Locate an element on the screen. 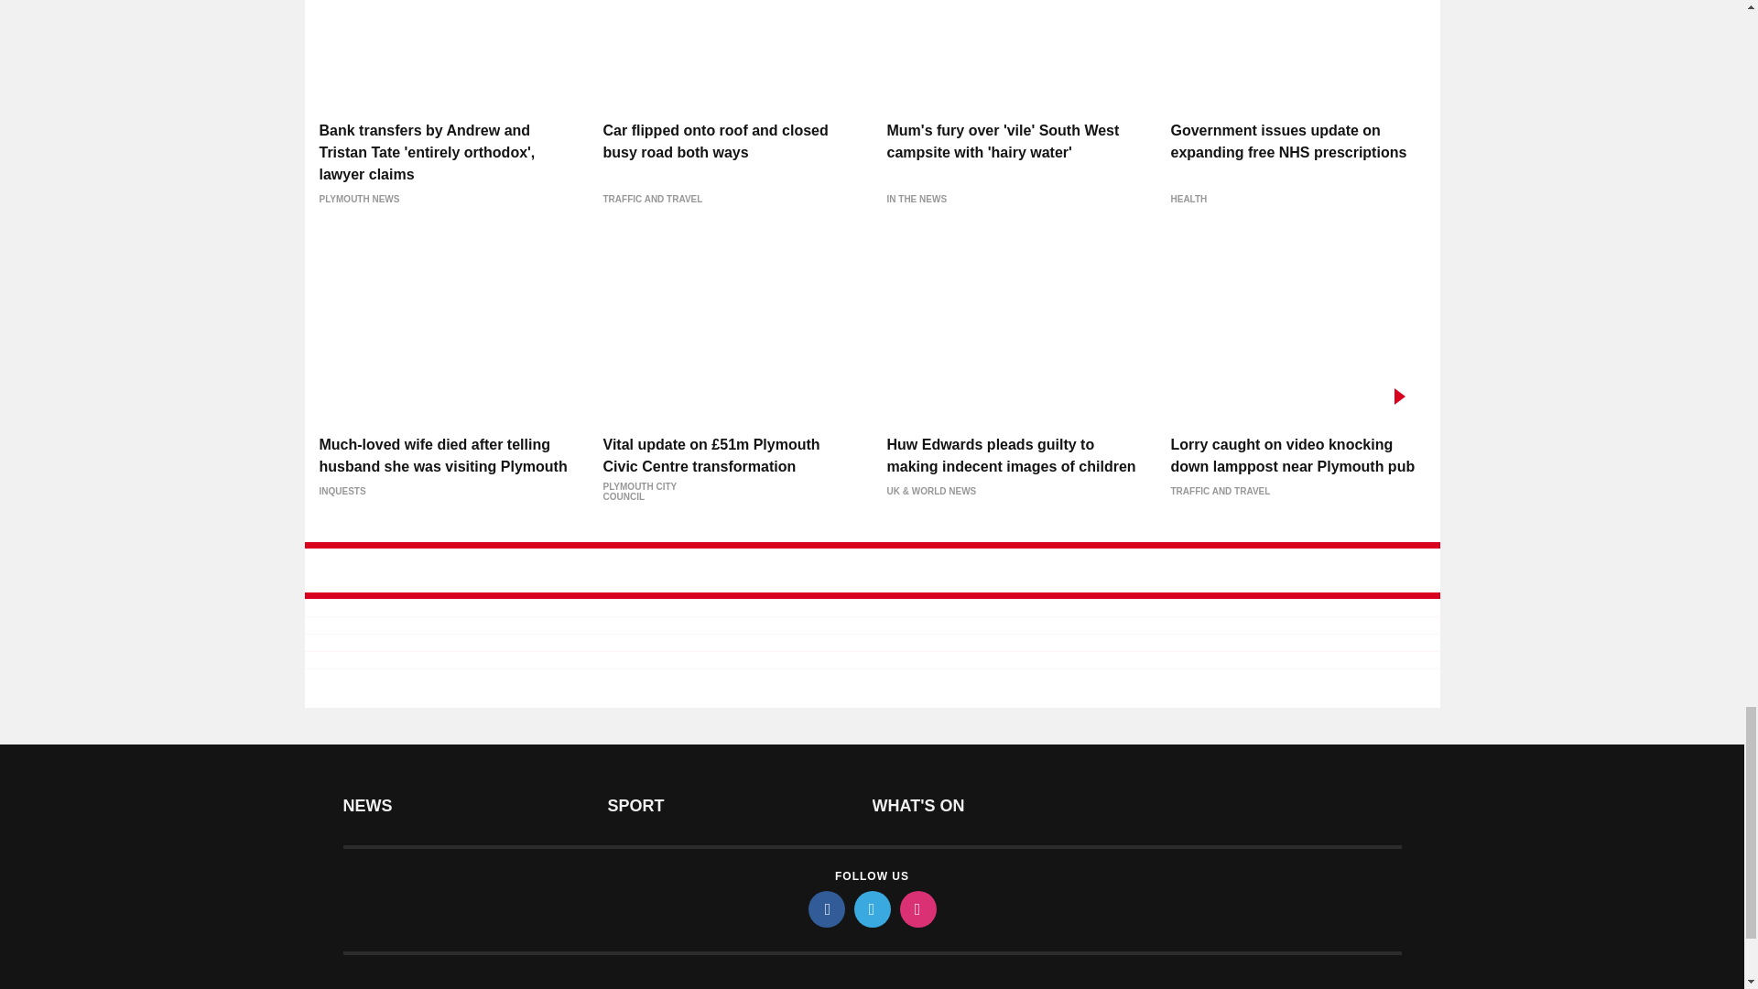 The height and width of the screenshot is (989, 1758). instagram is located at coordinates (917, 909).